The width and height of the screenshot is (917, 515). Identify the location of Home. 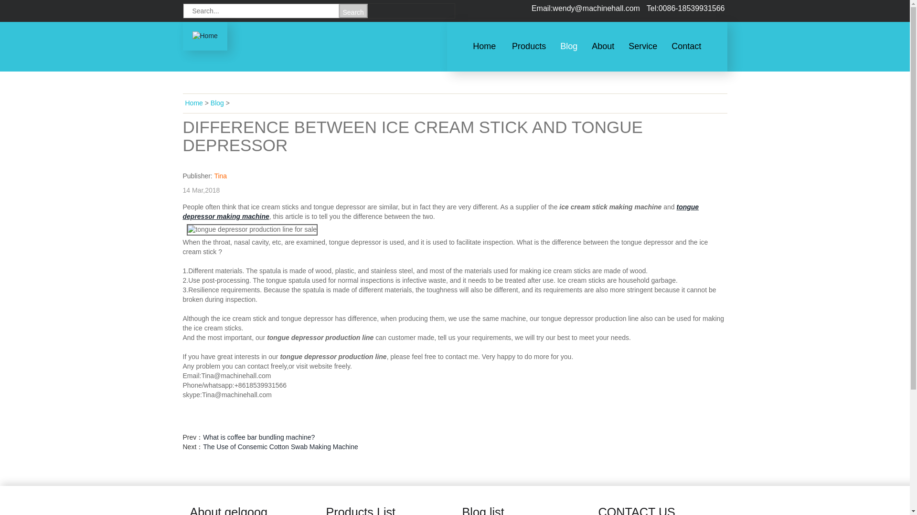
(484, 46).